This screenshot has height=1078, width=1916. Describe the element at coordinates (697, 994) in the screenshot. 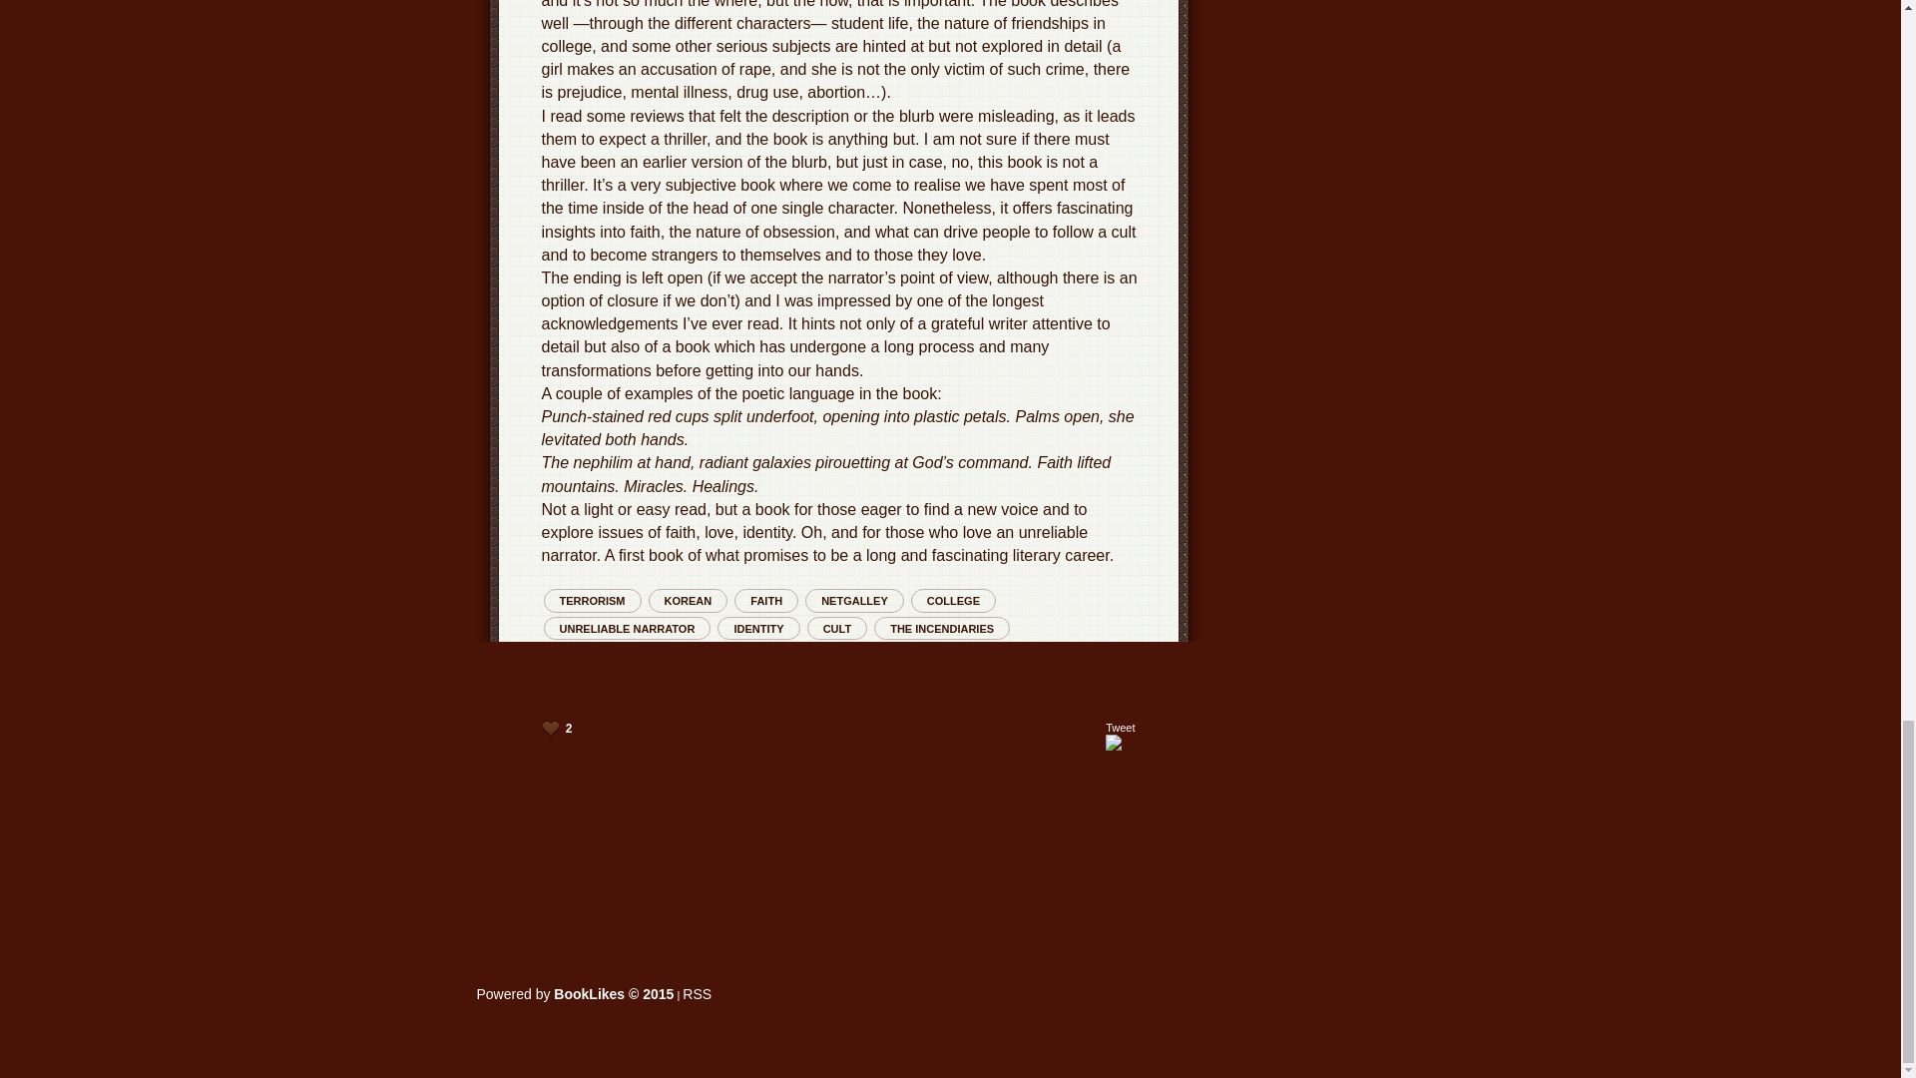

I see `BookLikes` at that location.